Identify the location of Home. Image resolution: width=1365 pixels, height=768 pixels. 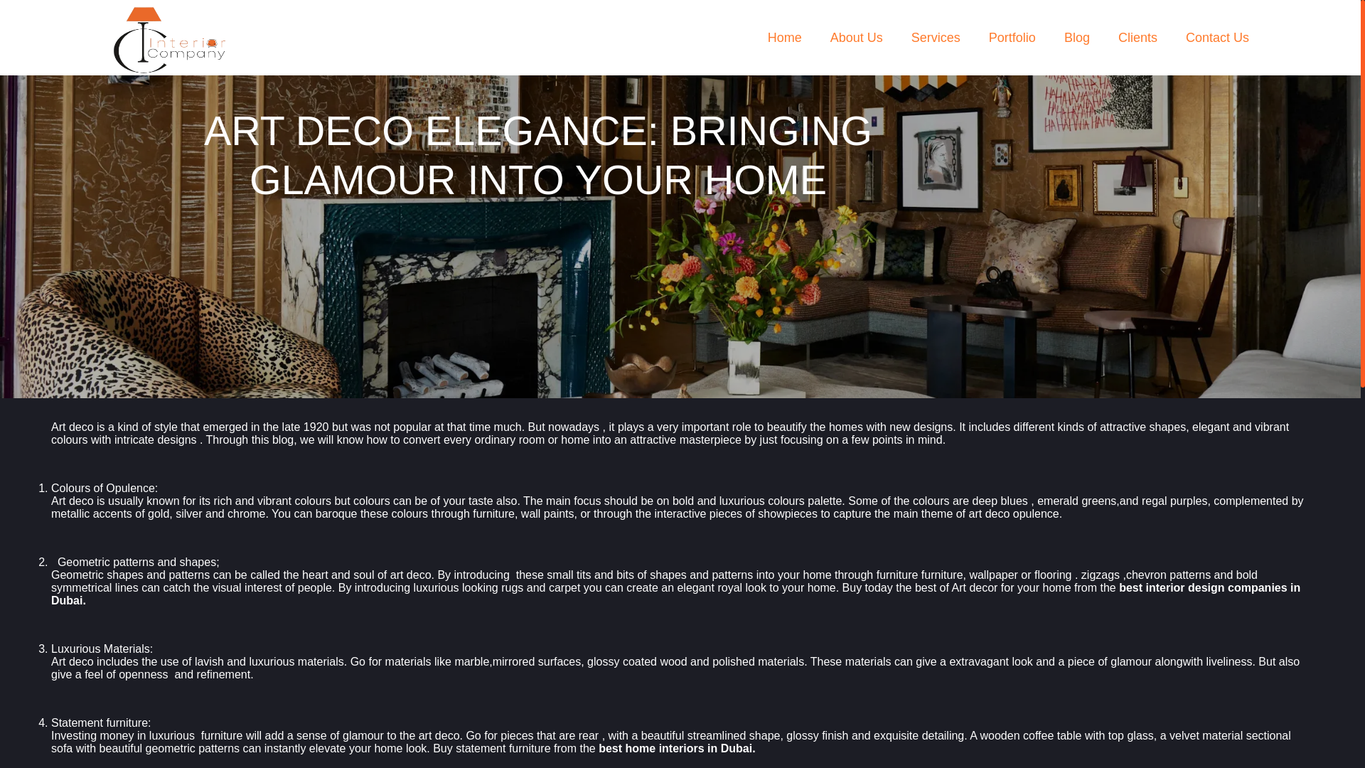
(785, 40).